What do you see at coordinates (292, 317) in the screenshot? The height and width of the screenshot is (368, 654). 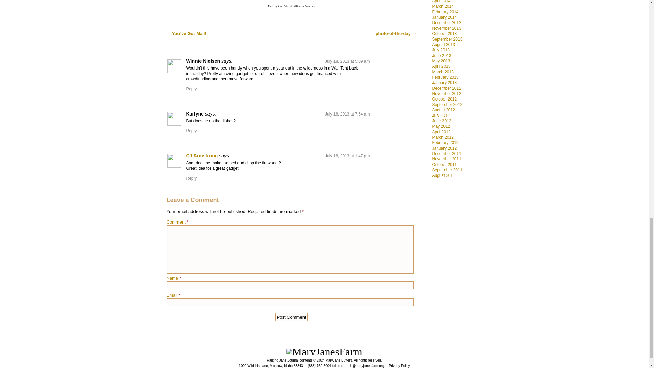 I see `Post Comment` at bounding box center [292, 317].